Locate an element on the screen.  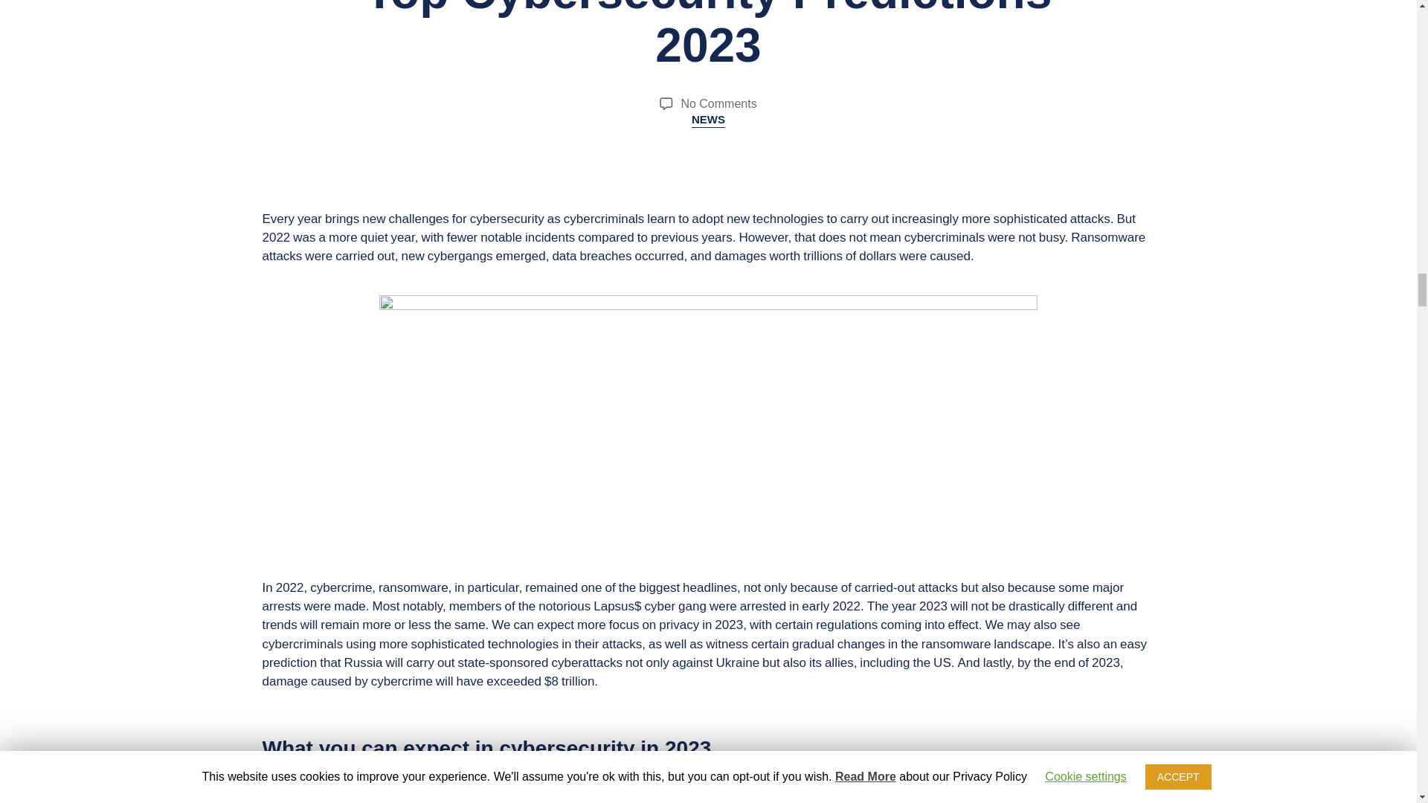
NEWS is located at coordinates (708, 120).